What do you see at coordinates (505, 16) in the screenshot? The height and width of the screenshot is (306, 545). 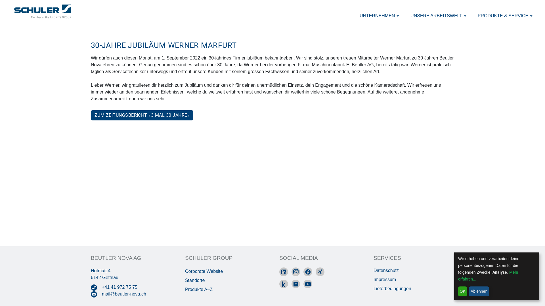 I see `PRODUKTE & SERVICE` at bounding box center [505, 16].